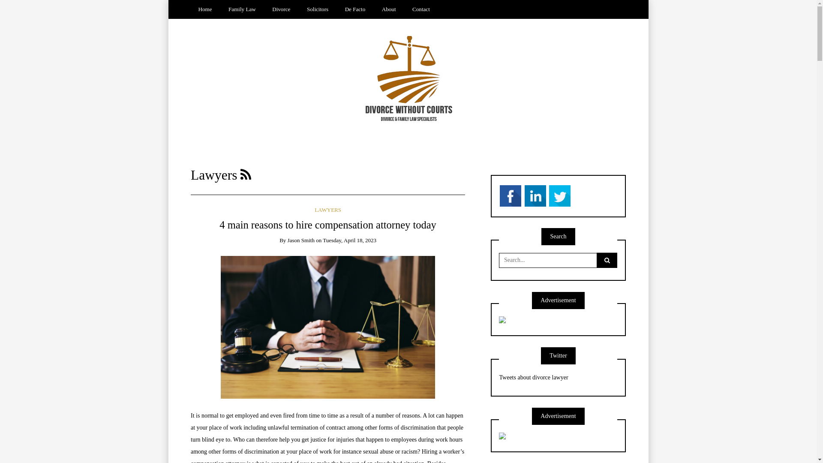 The width and height of the screenshot is (823, 463). What do you see at coordinates (301, 240) in the screenshot?
I see `Jason Smith` at bounding box center [301, 240].